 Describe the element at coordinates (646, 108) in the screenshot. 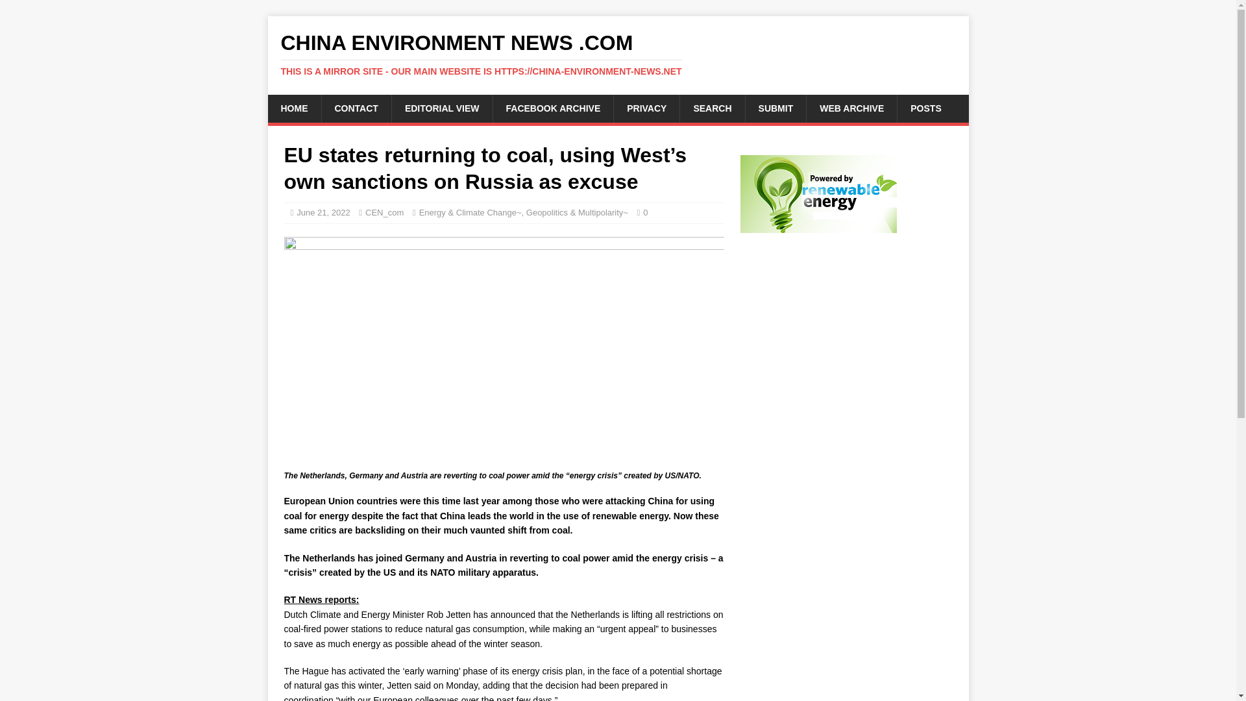

I see `PRIVACY` at that location.